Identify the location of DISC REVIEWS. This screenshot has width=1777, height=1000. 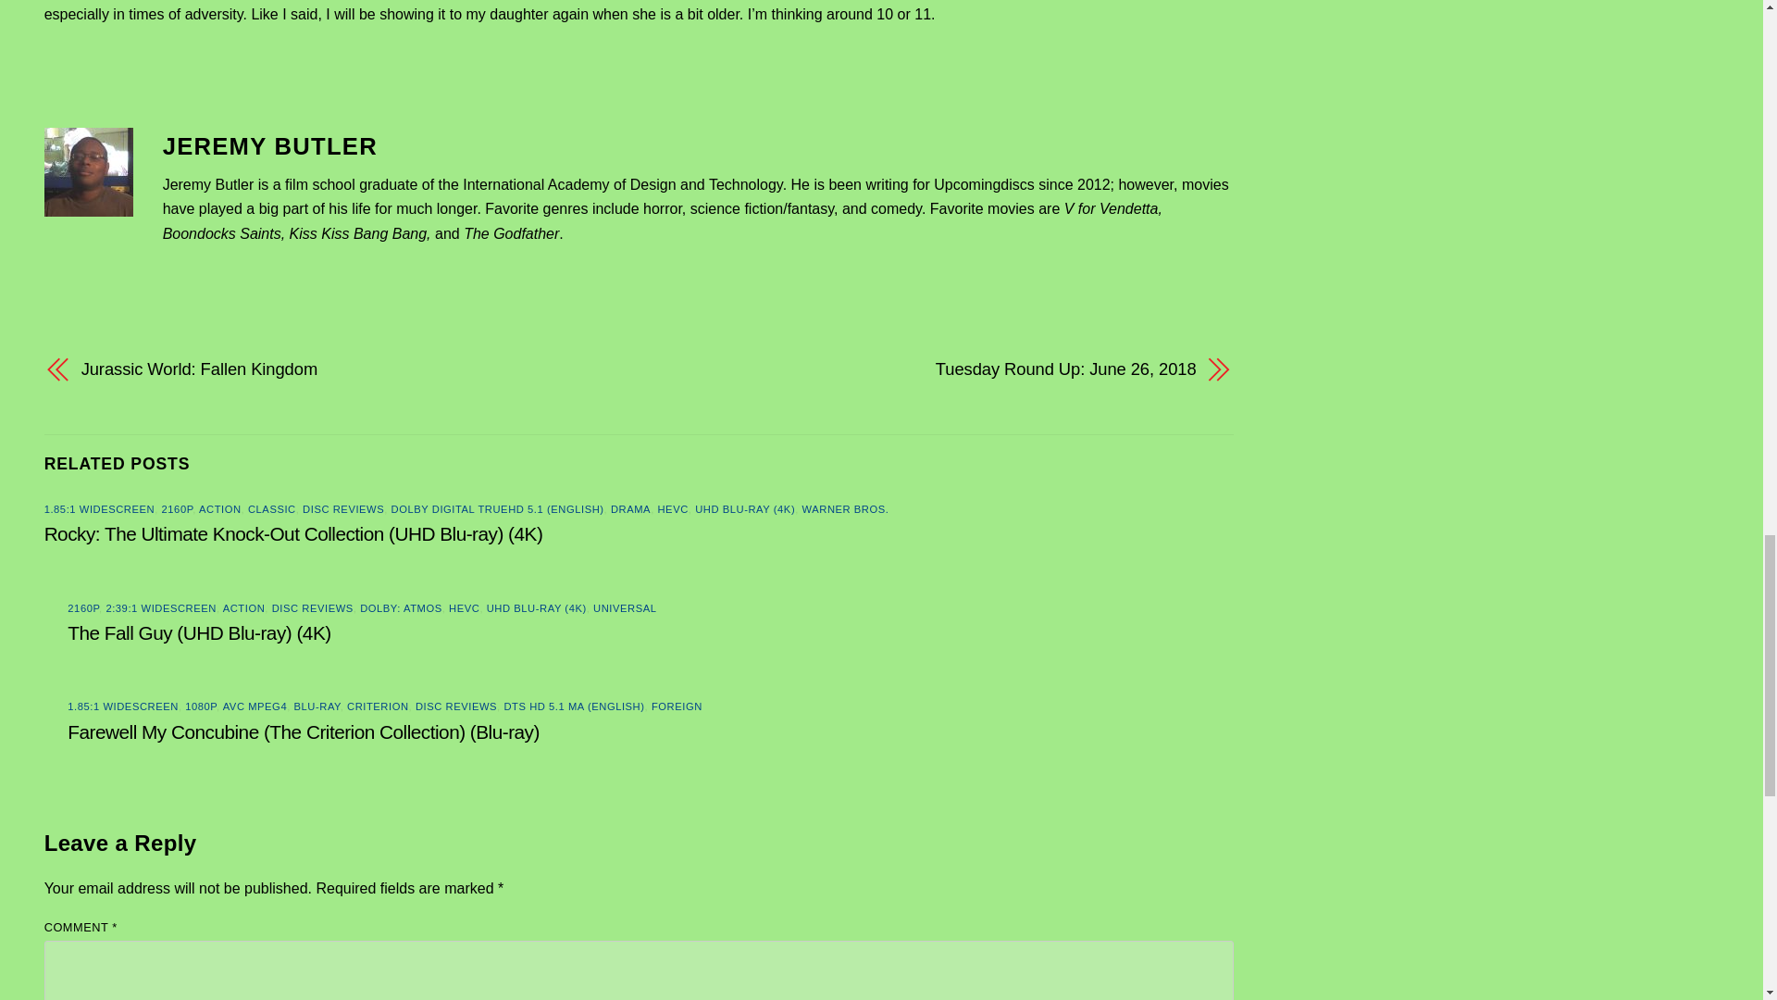
(342, 509).